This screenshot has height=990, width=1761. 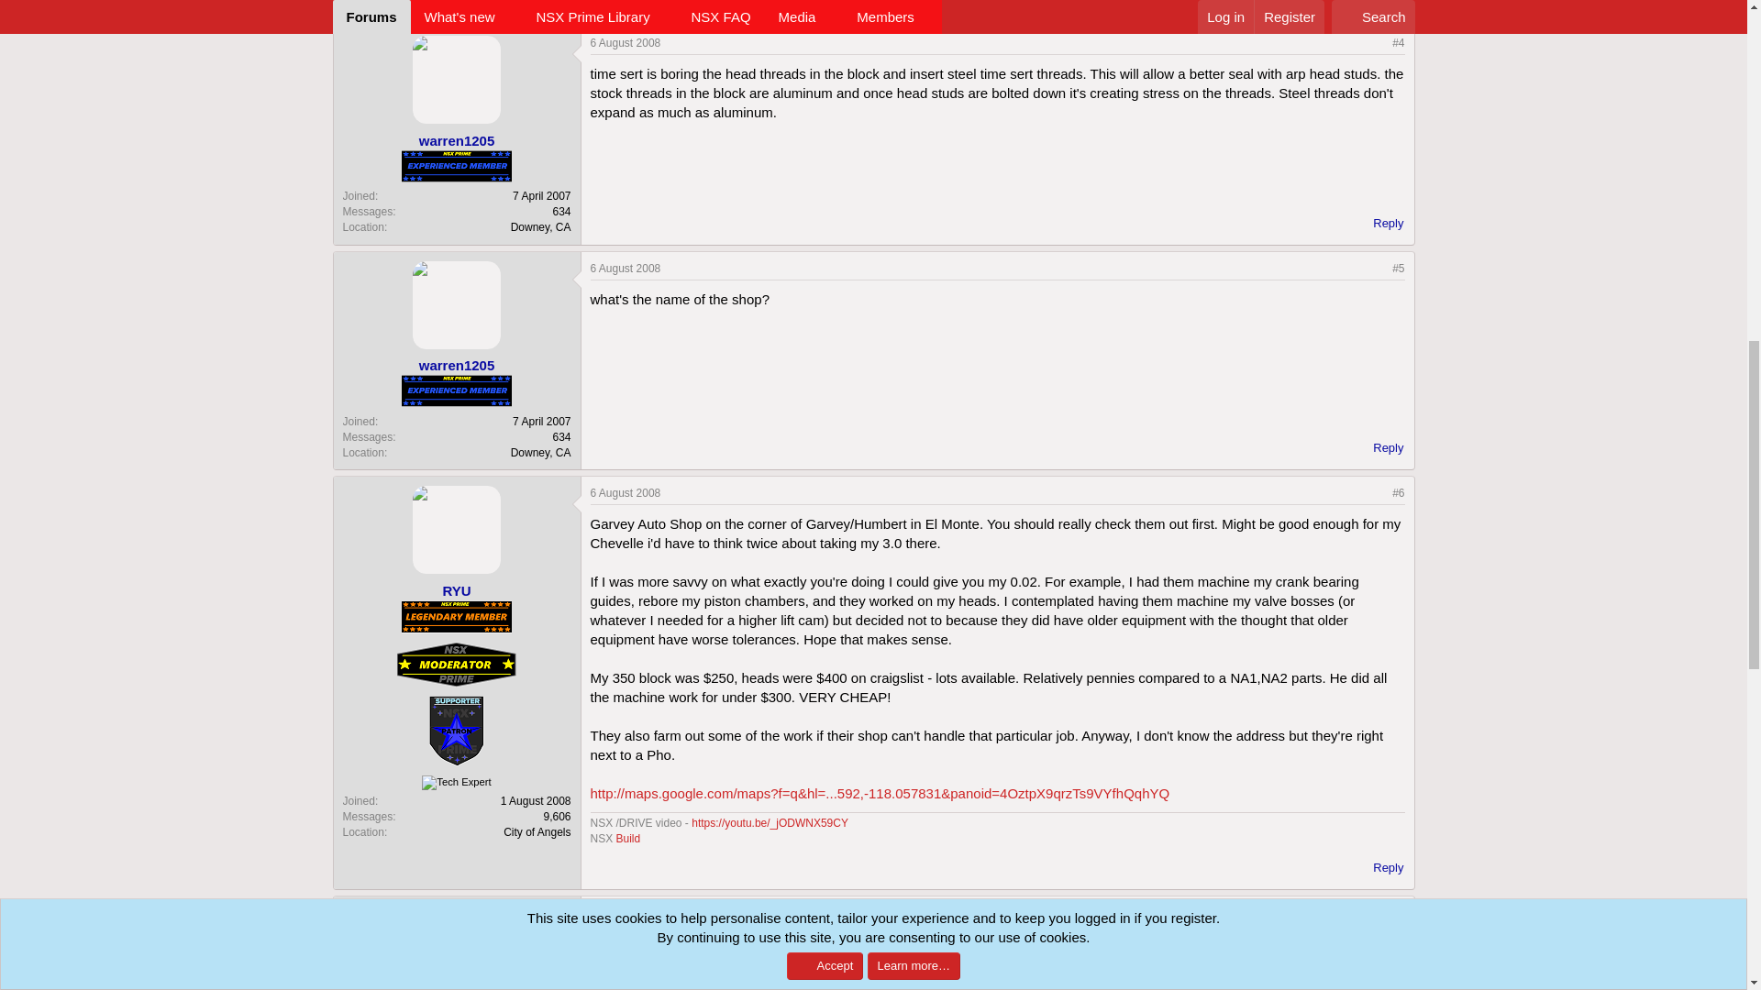 What do you see at coordinates (626, 493) in the screenshot?
I see `6 August 2008 at 10:47 PM` at bounding box center [626, 493].